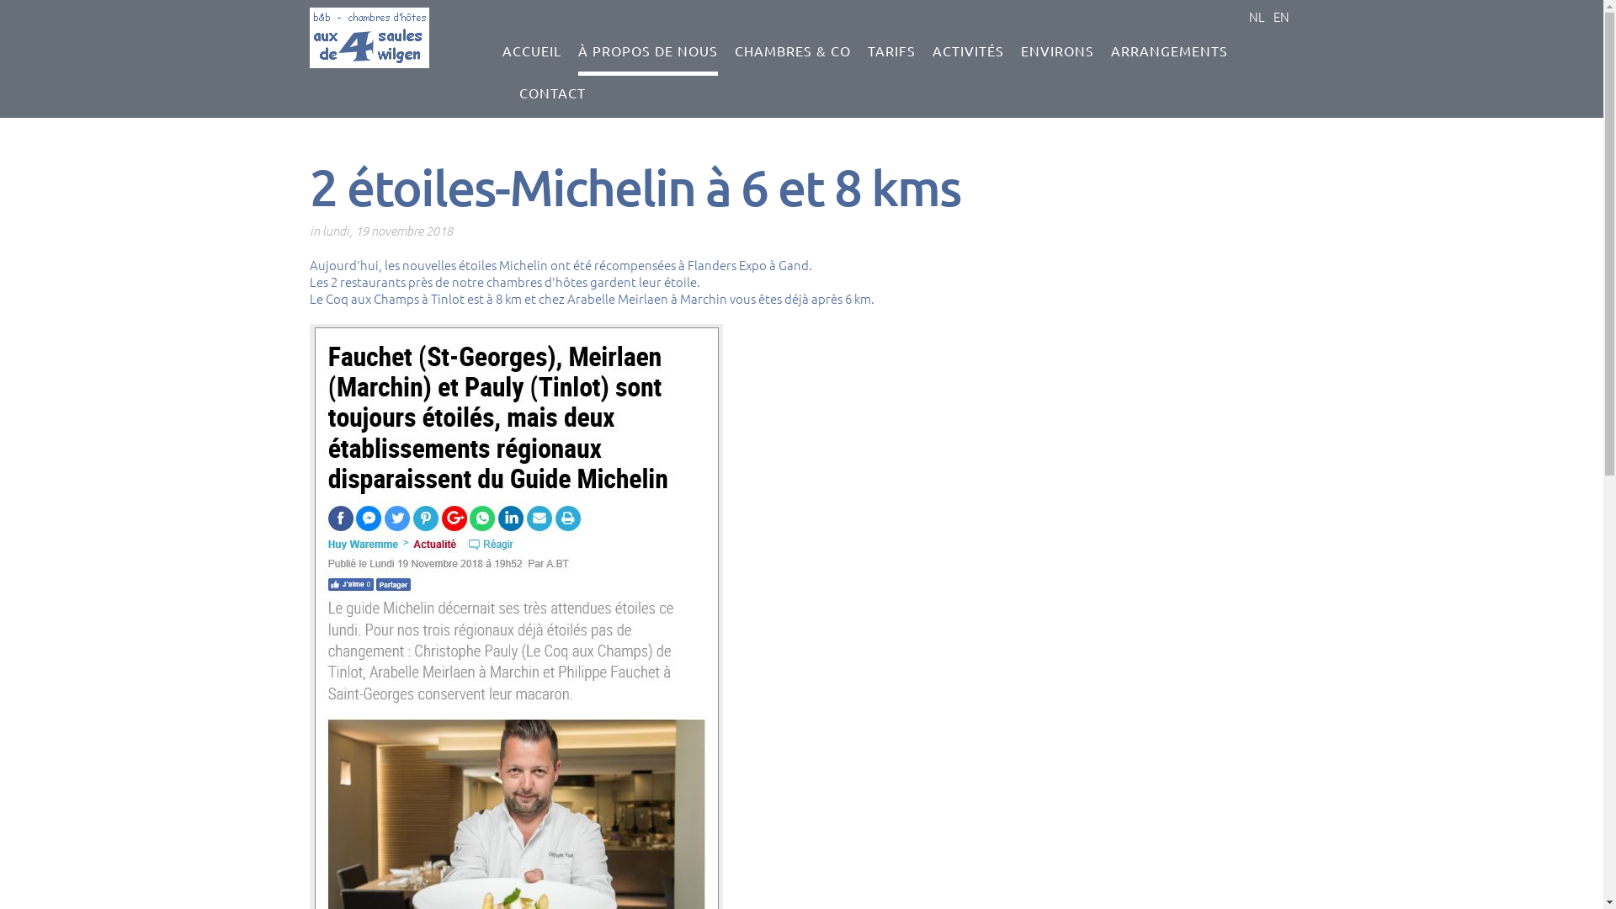 The height and width of the screenshot is (909, 1616). I want to click on CHAMBRES & CO, so click(793, 55).